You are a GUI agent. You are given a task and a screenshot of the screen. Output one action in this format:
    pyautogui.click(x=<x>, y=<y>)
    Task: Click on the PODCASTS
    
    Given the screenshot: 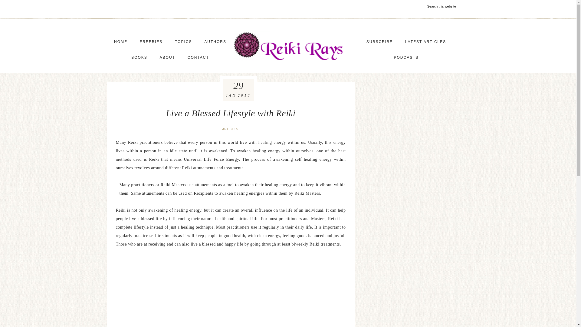 What is the action you would take?
    pyautogui.click(x=406, y=58)
    